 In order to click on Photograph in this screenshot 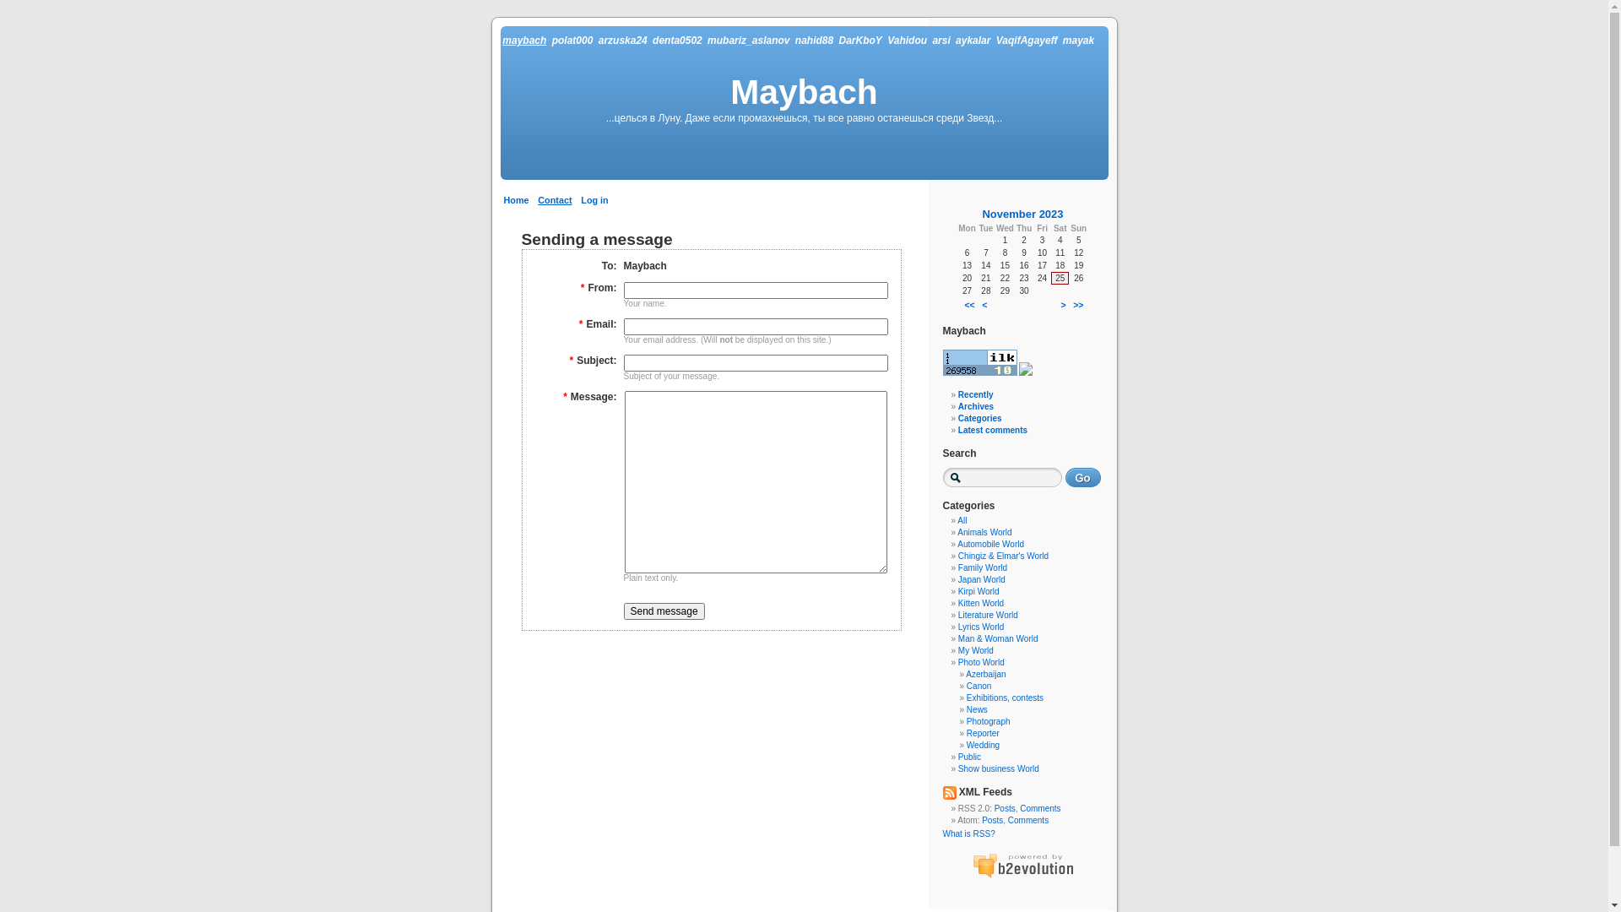, I will do `click(989, 721)`.